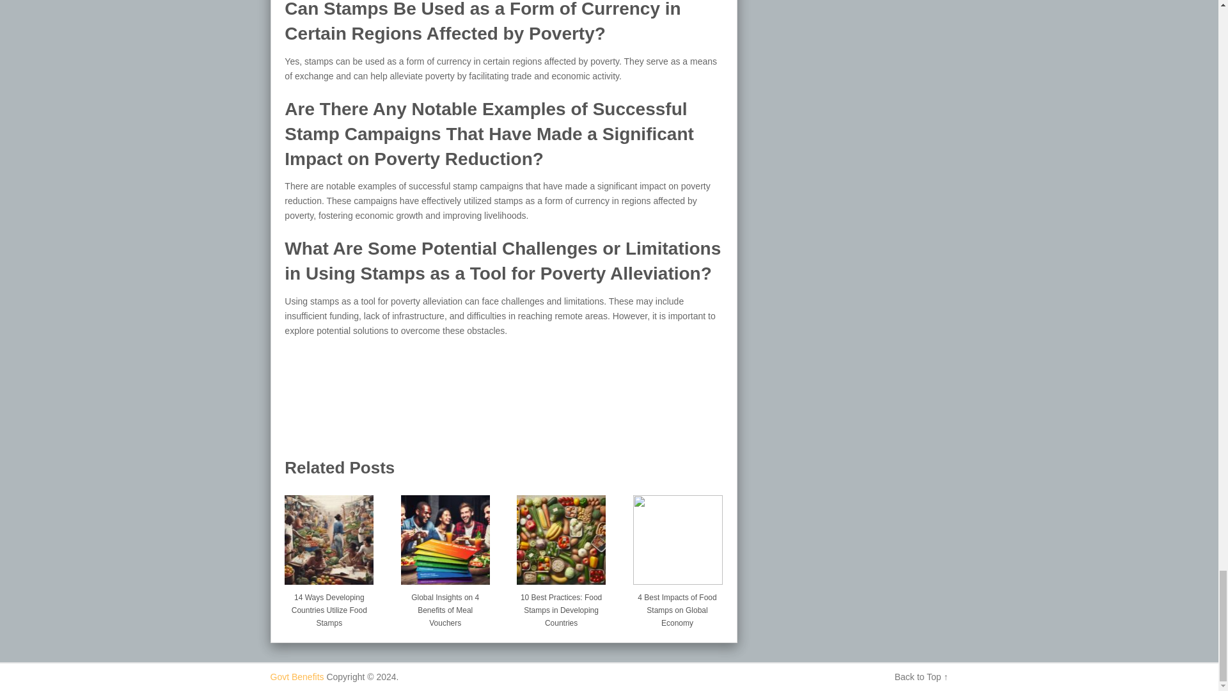  I want to click on 14 Ways Developing Countries Utilize Food Stamps, so click(329, 535).